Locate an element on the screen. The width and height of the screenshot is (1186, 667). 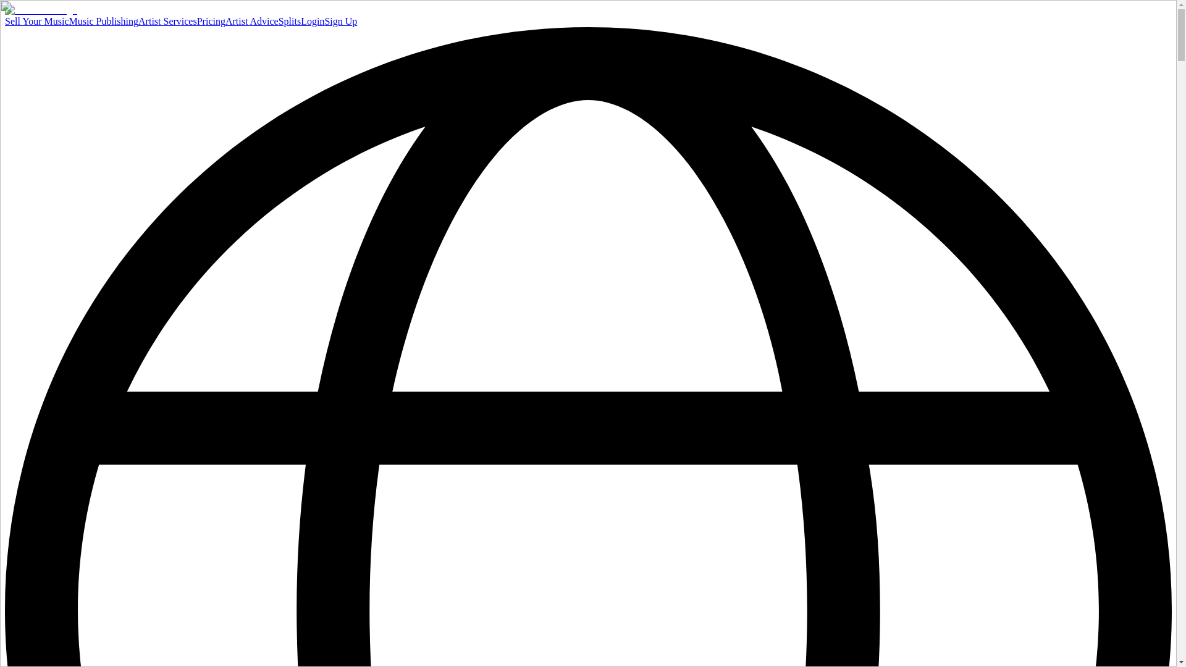
Artist Services is located at coordinates (167, 21).